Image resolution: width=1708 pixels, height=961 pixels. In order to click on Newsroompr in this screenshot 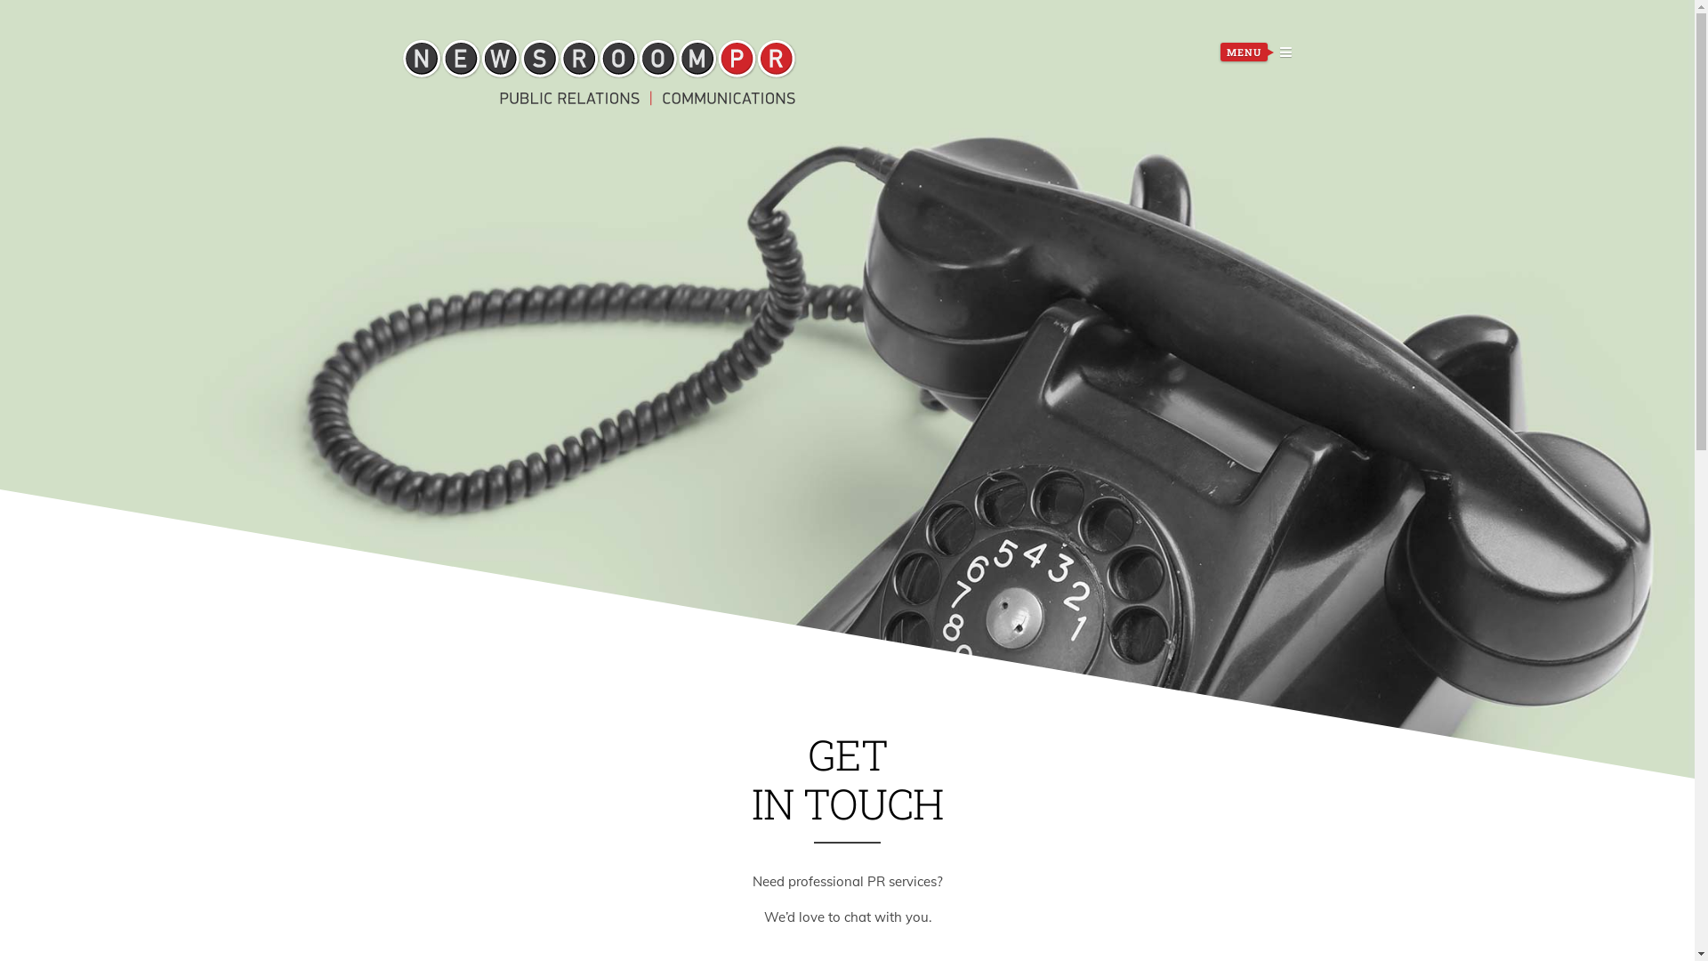, I will do `click(600, 71)`.